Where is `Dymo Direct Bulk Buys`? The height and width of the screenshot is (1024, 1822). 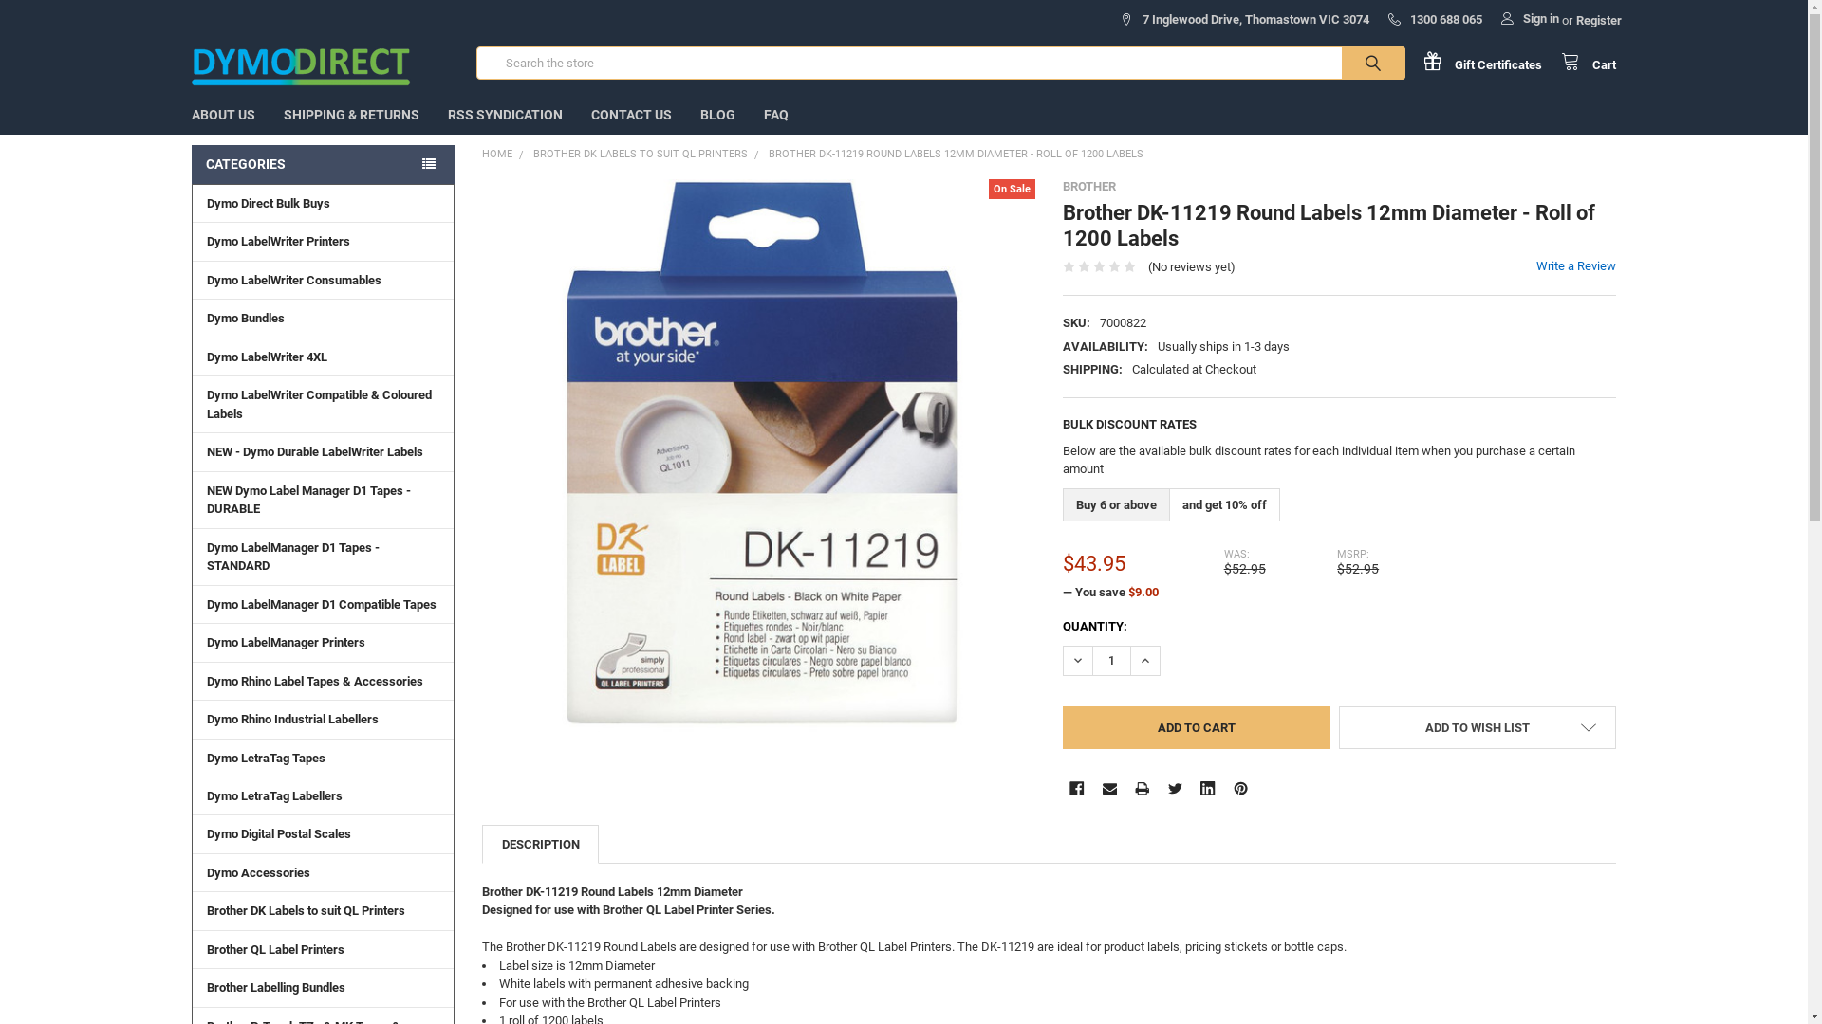
Dymo Direct Bulk Buys is located at coordinates (323, 203).